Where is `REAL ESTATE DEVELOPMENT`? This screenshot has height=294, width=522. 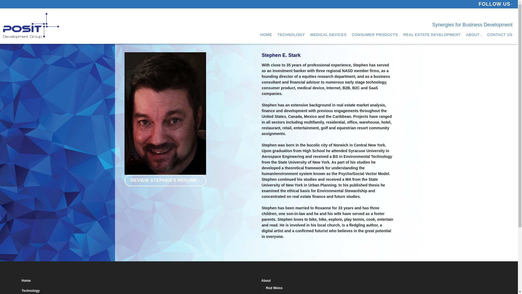 REAL ESTATE DEVELOPMENT is located at coordinates (432, 35).